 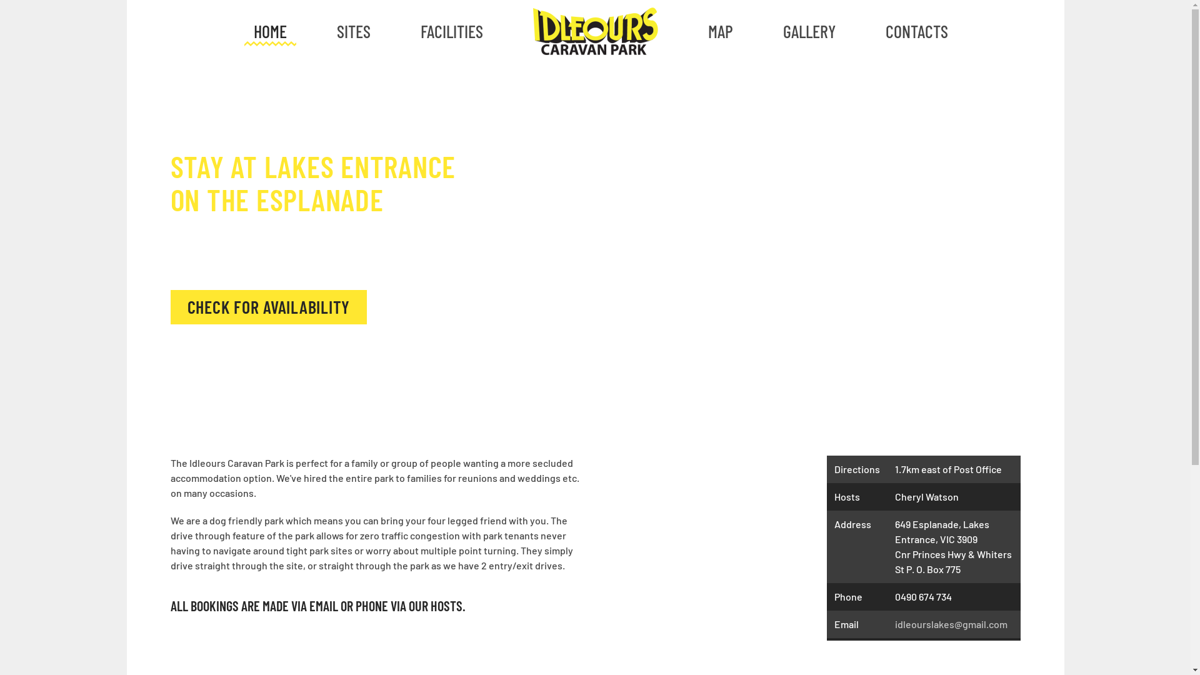 What do you see at coordinates (353, 31) in the screenshot?
I see `SITES` at bounding box center [353, 31].